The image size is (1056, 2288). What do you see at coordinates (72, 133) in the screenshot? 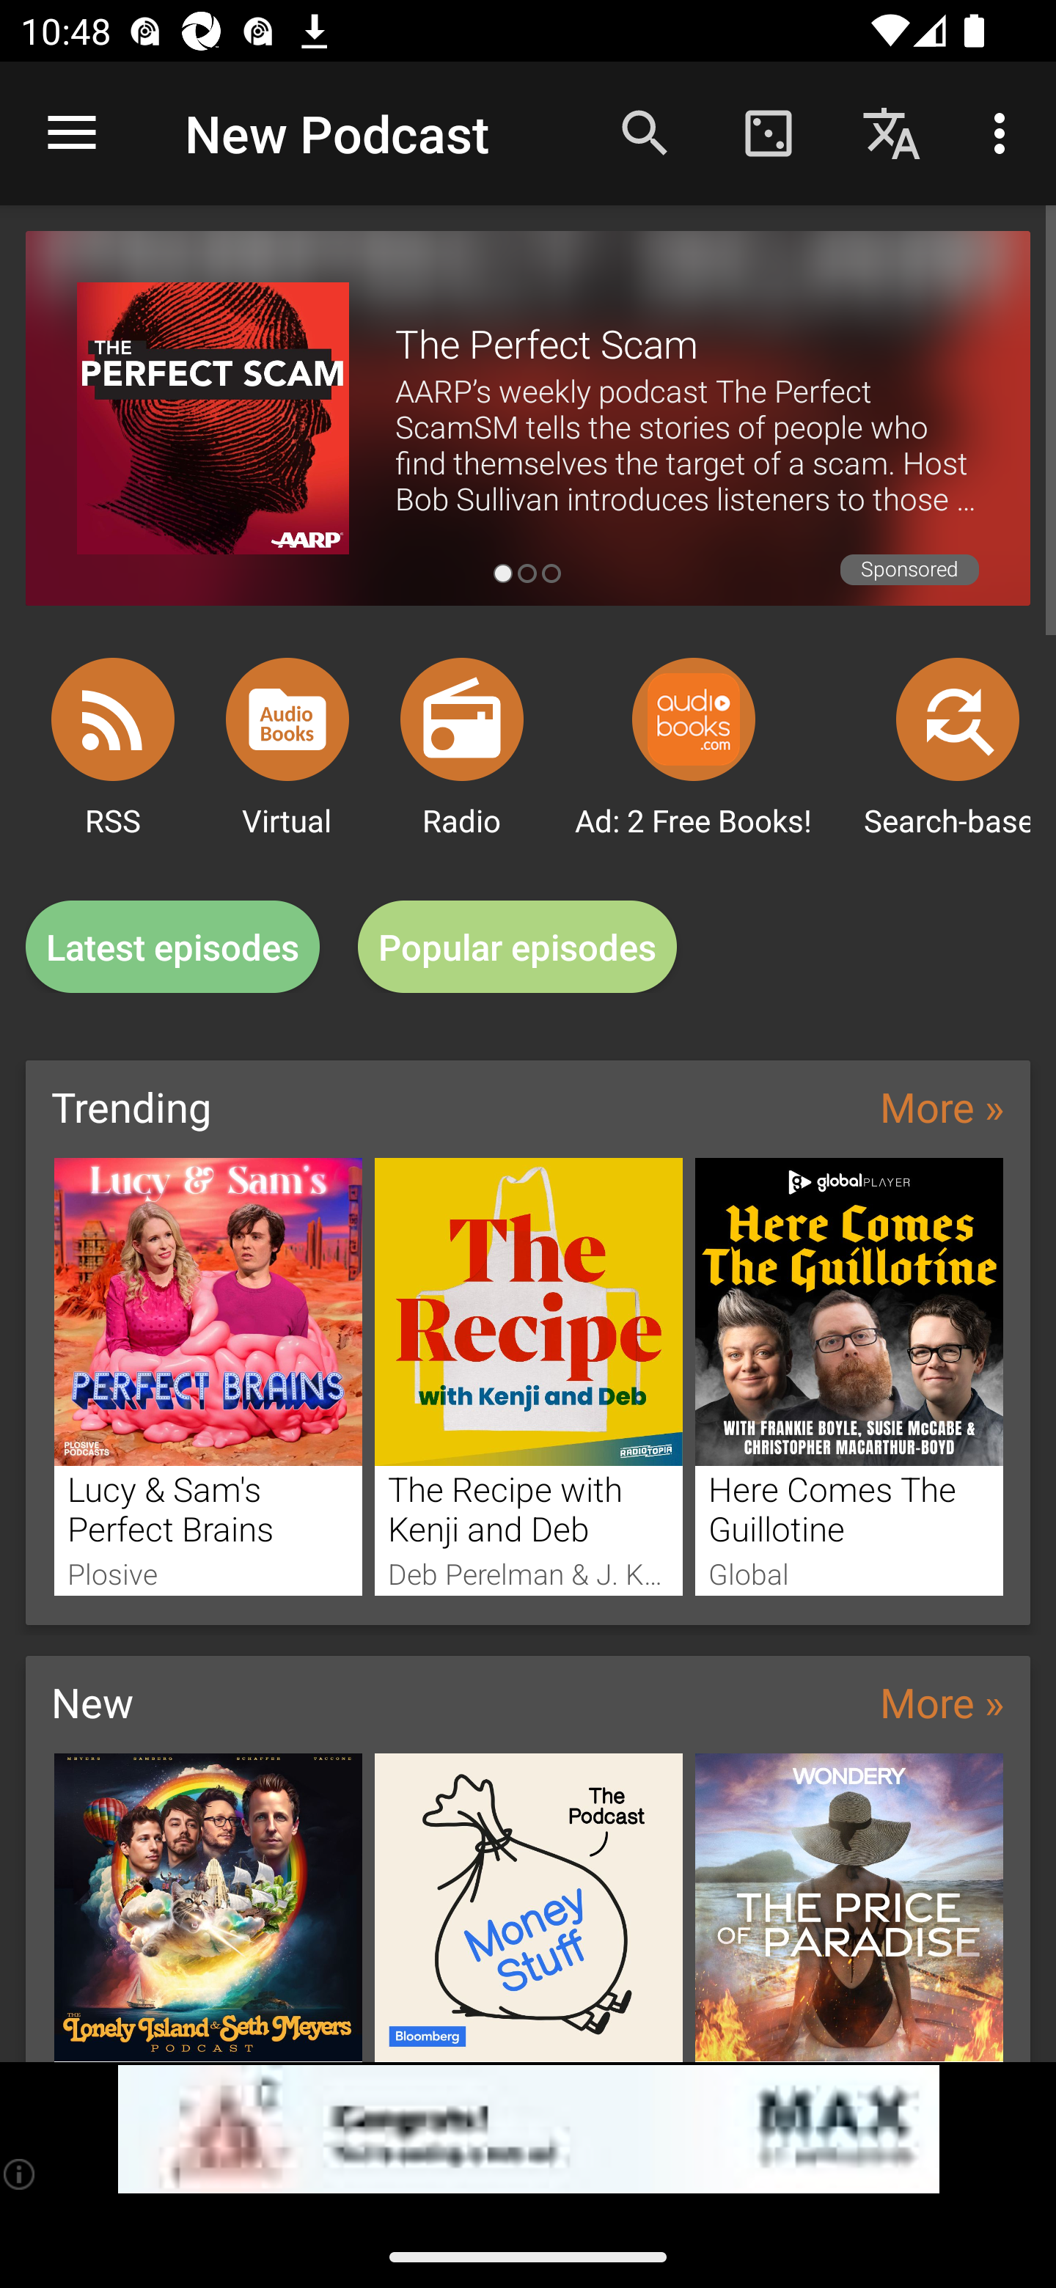
I see `Open navigation sidebar` at bounding box center [72, 133].